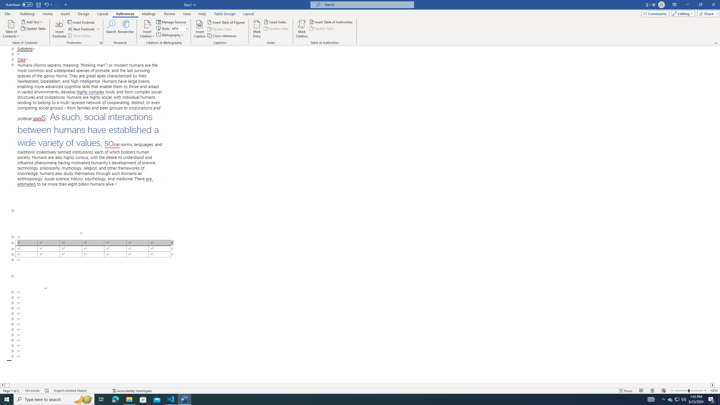  Describe the element at coordinates (101, 43) in the screenshot. I see `Footnote and Endnote Dialog...` at that location.